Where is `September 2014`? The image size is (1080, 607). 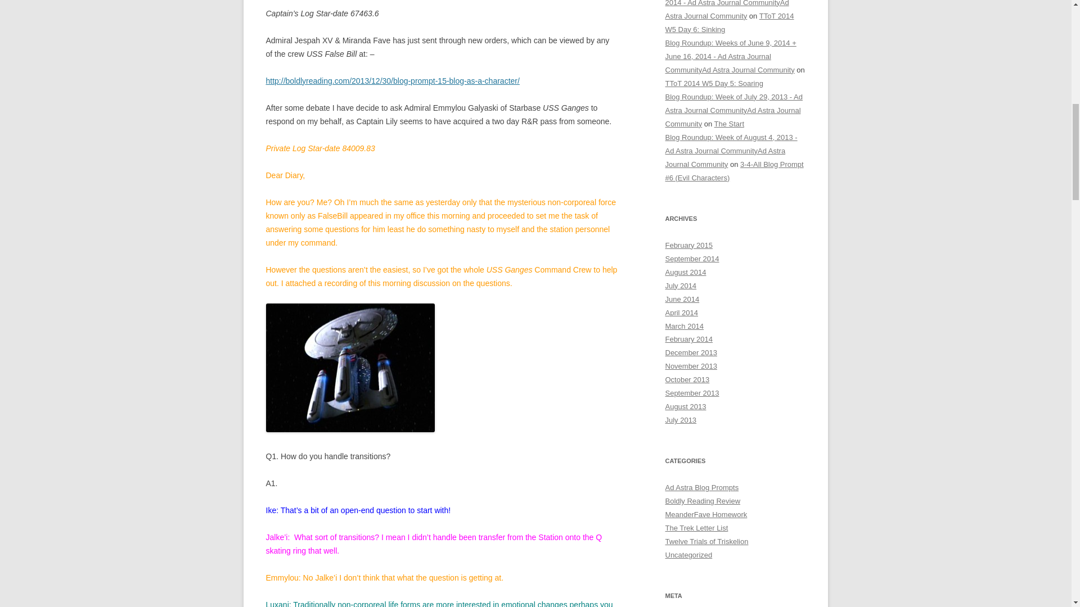
September 2014 is located at coordinates (692, 259).